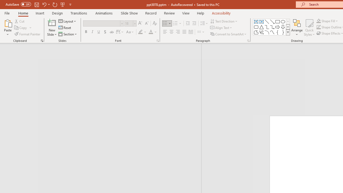  I want to click on Vertical Text Box, so click(262, 21).